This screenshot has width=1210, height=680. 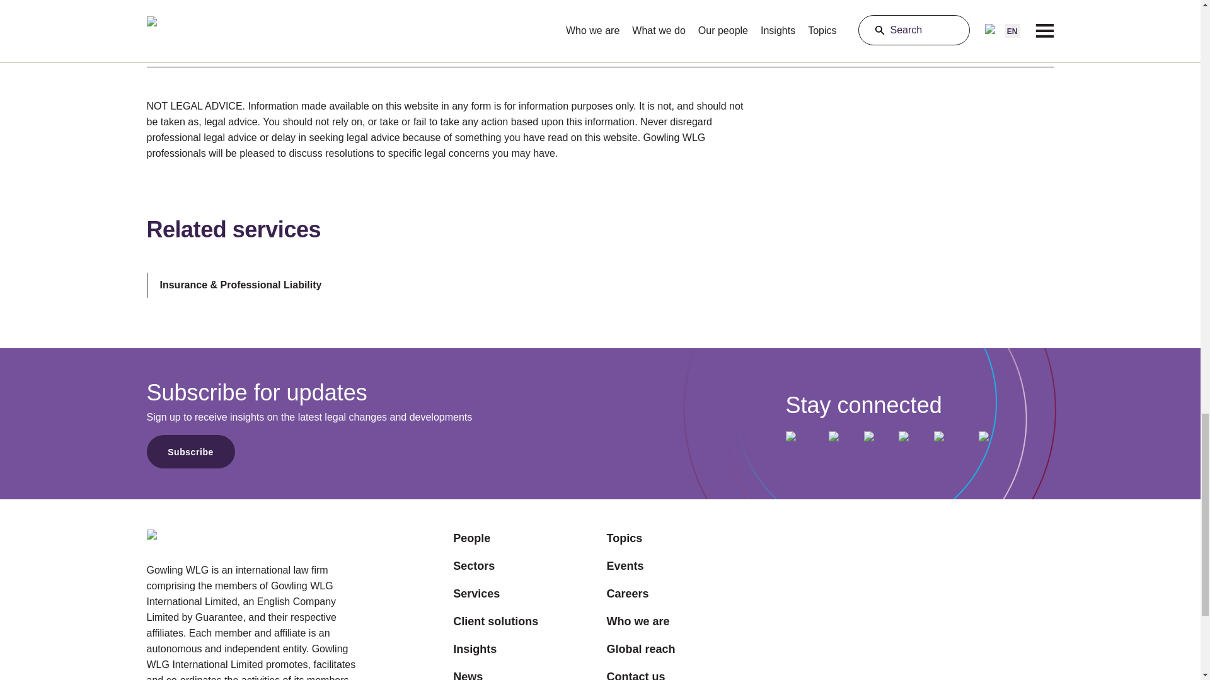 What do you see at coordinates (640, 621) in the screenshot?
I see `Who we are` at bounding box center [640, 621].